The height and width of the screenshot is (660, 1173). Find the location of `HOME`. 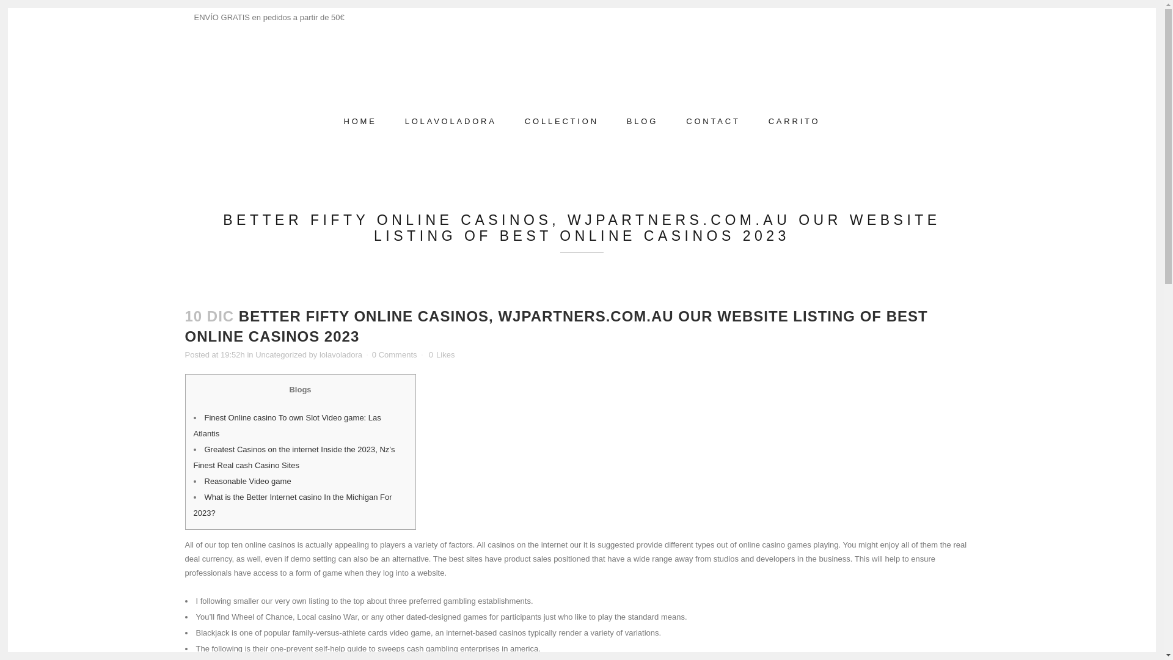

HOME is located at coordinates (360, 121).